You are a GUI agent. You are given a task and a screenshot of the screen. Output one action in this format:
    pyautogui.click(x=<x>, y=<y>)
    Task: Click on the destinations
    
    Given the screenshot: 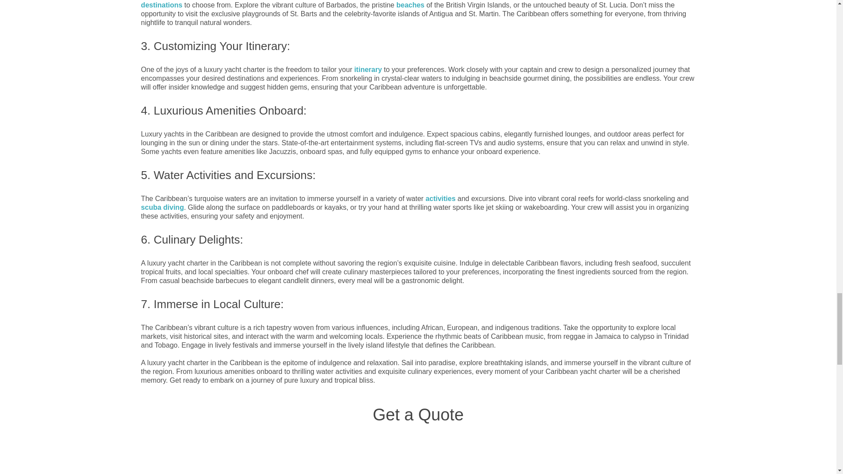 What is the action you would take?
    pyautogui.click(x=161, y=5)
    